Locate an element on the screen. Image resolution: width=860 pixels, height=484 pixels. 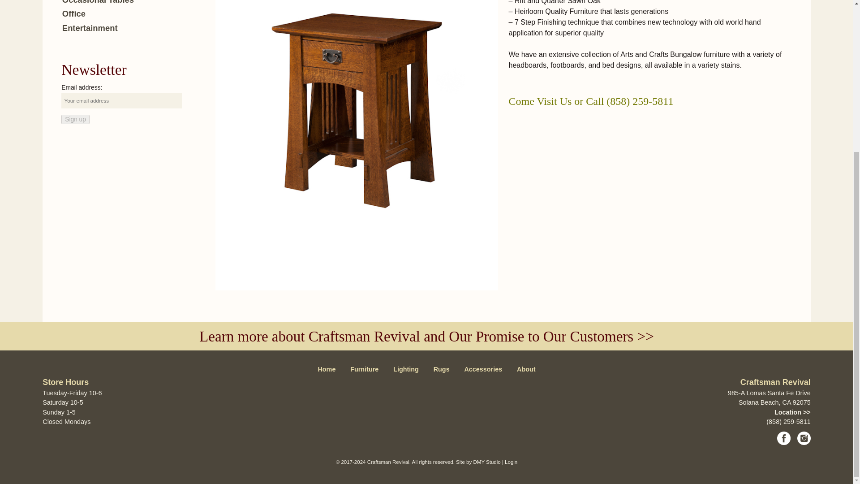
Occasional Tables is located at coordinates (98, 2).